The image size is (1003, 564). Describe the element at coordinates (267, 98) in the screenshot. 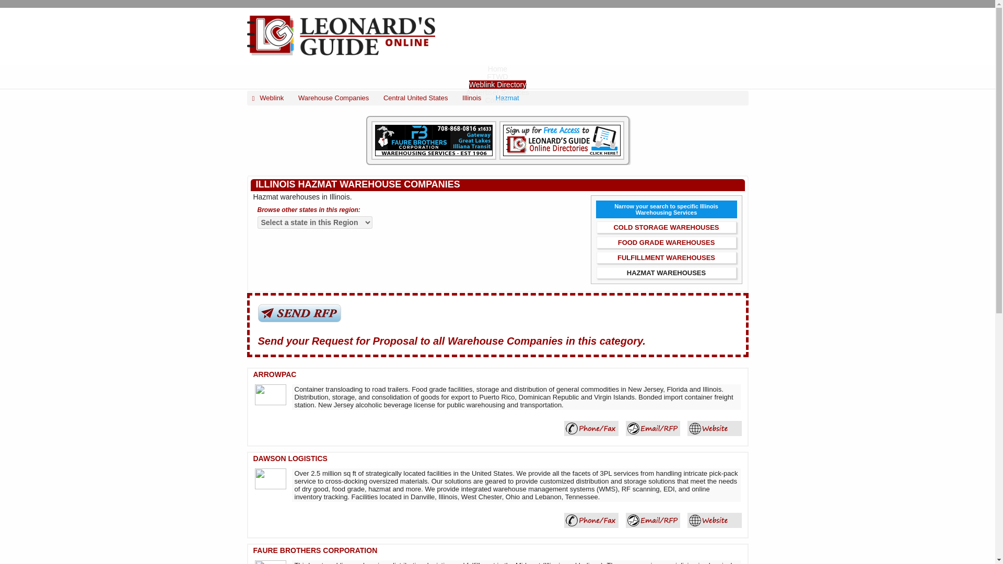

I see `Weblink` at that location.